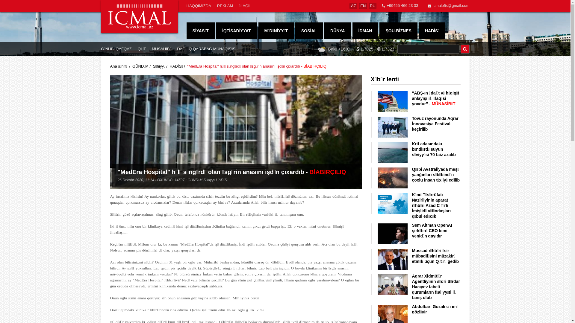 This screenshot has width=575, height=323. What do you see at coordinates (363, 6) in the screenshot?
I see `EN` at bounding box center [363, 6].